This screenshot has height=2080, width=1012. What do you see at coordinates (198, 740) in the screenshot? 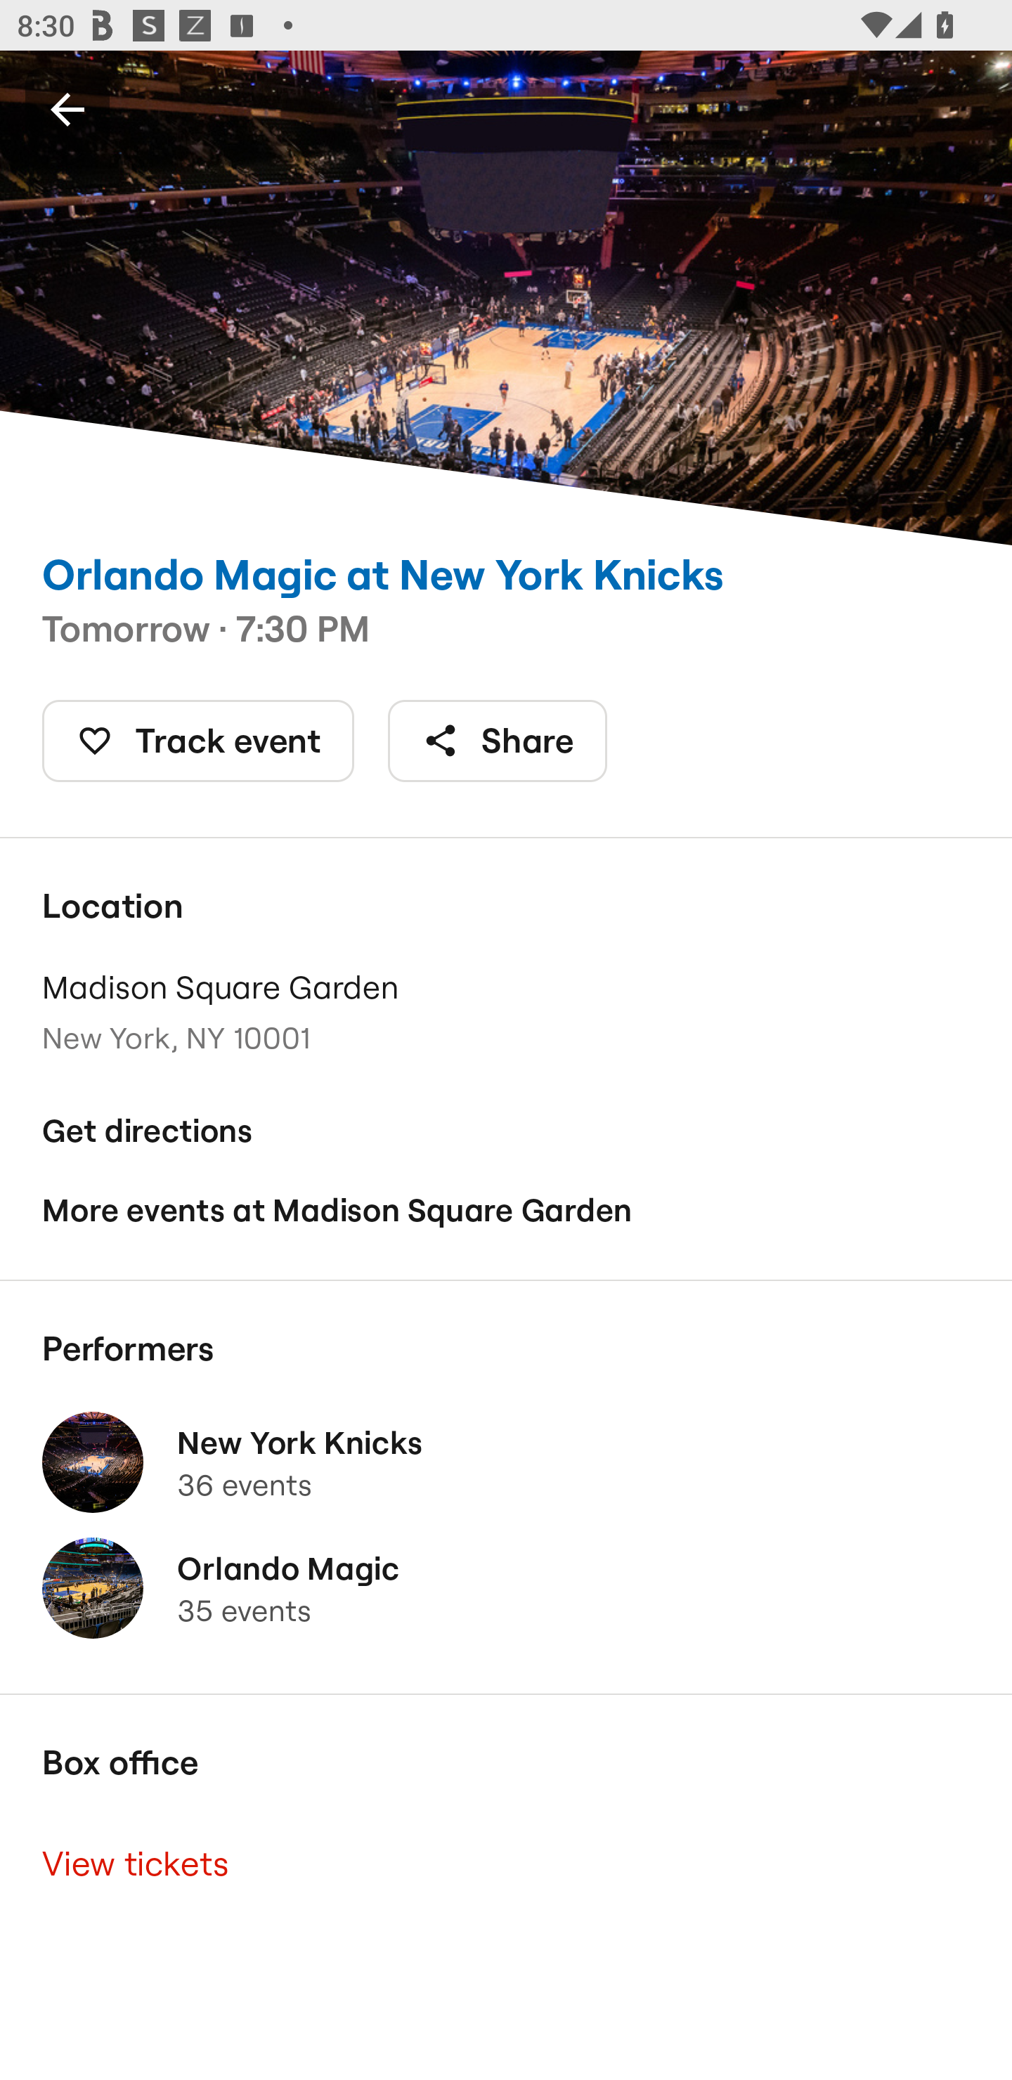
I see `Track event` at bounding box center [198, 740].